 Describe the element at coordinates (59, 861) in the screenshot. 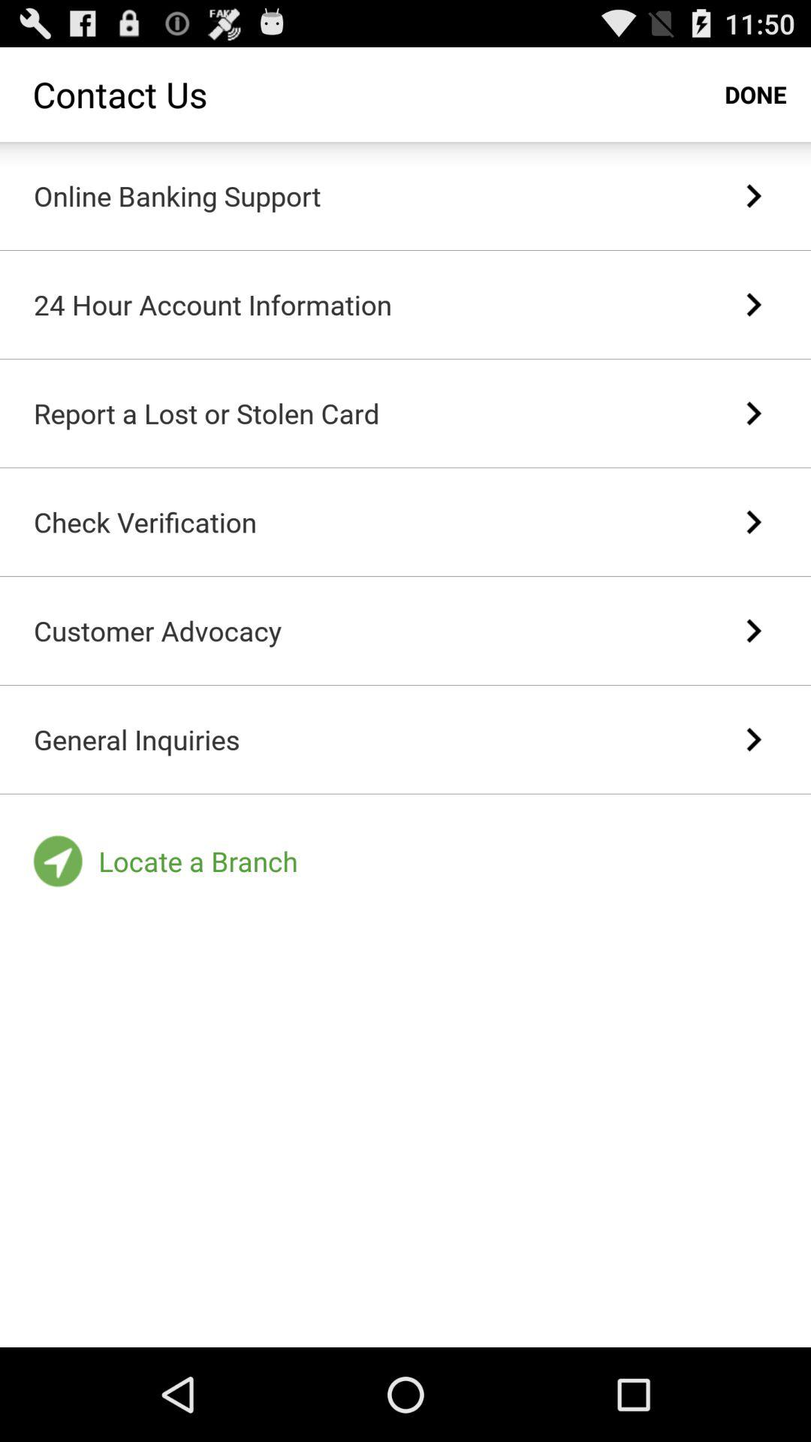

I see `click on the icon bottom left corner` at that location.